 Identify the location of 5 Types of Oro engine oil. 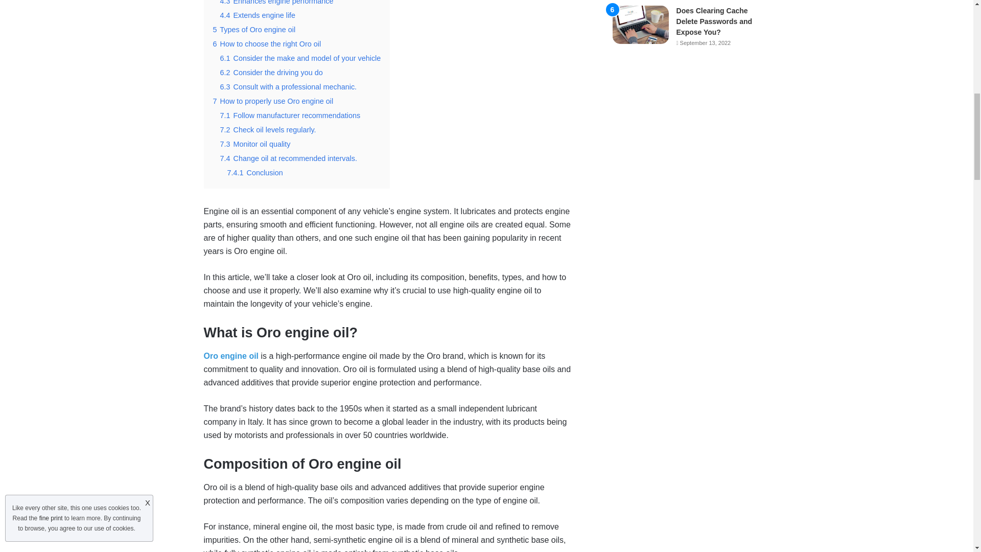
(253, 29).